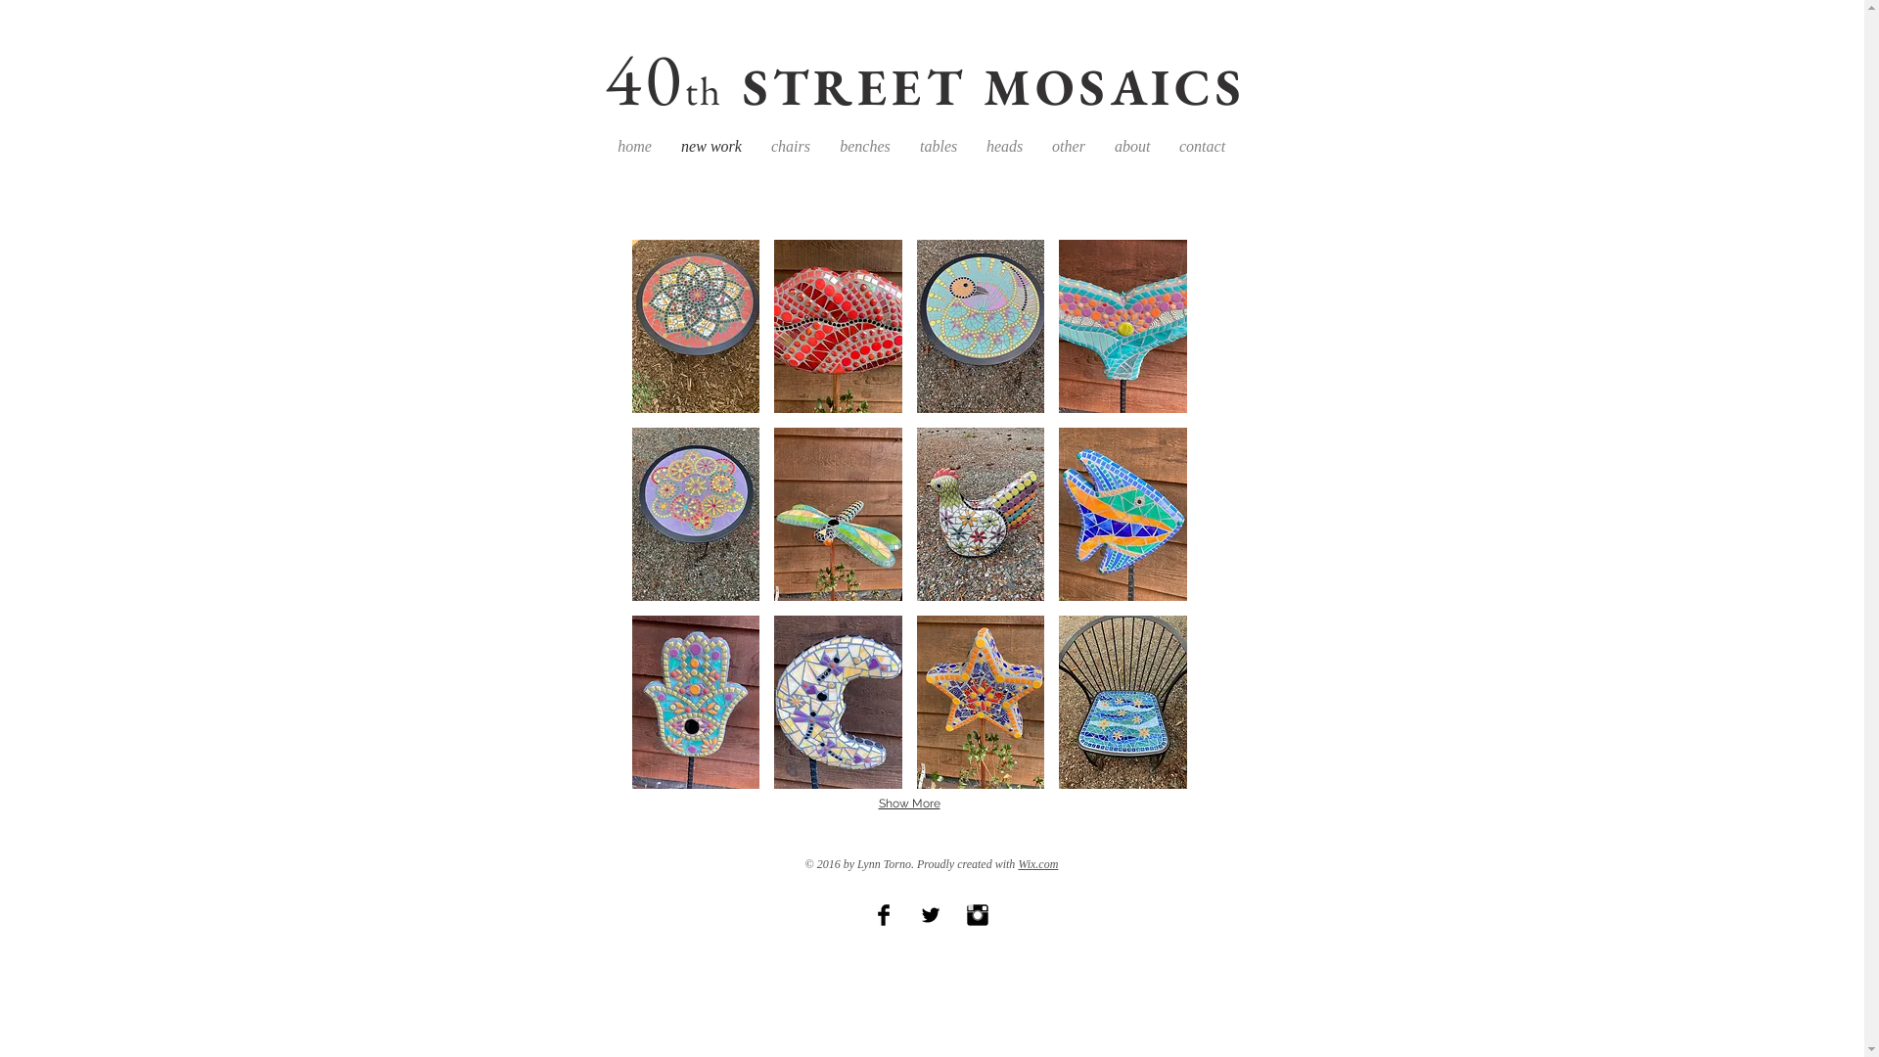 Image resolution: width=1879 pixels, height=1057 pixels. Describe the element at coordinates (1266, 78) in the screenshot. I see ` ` at that location.